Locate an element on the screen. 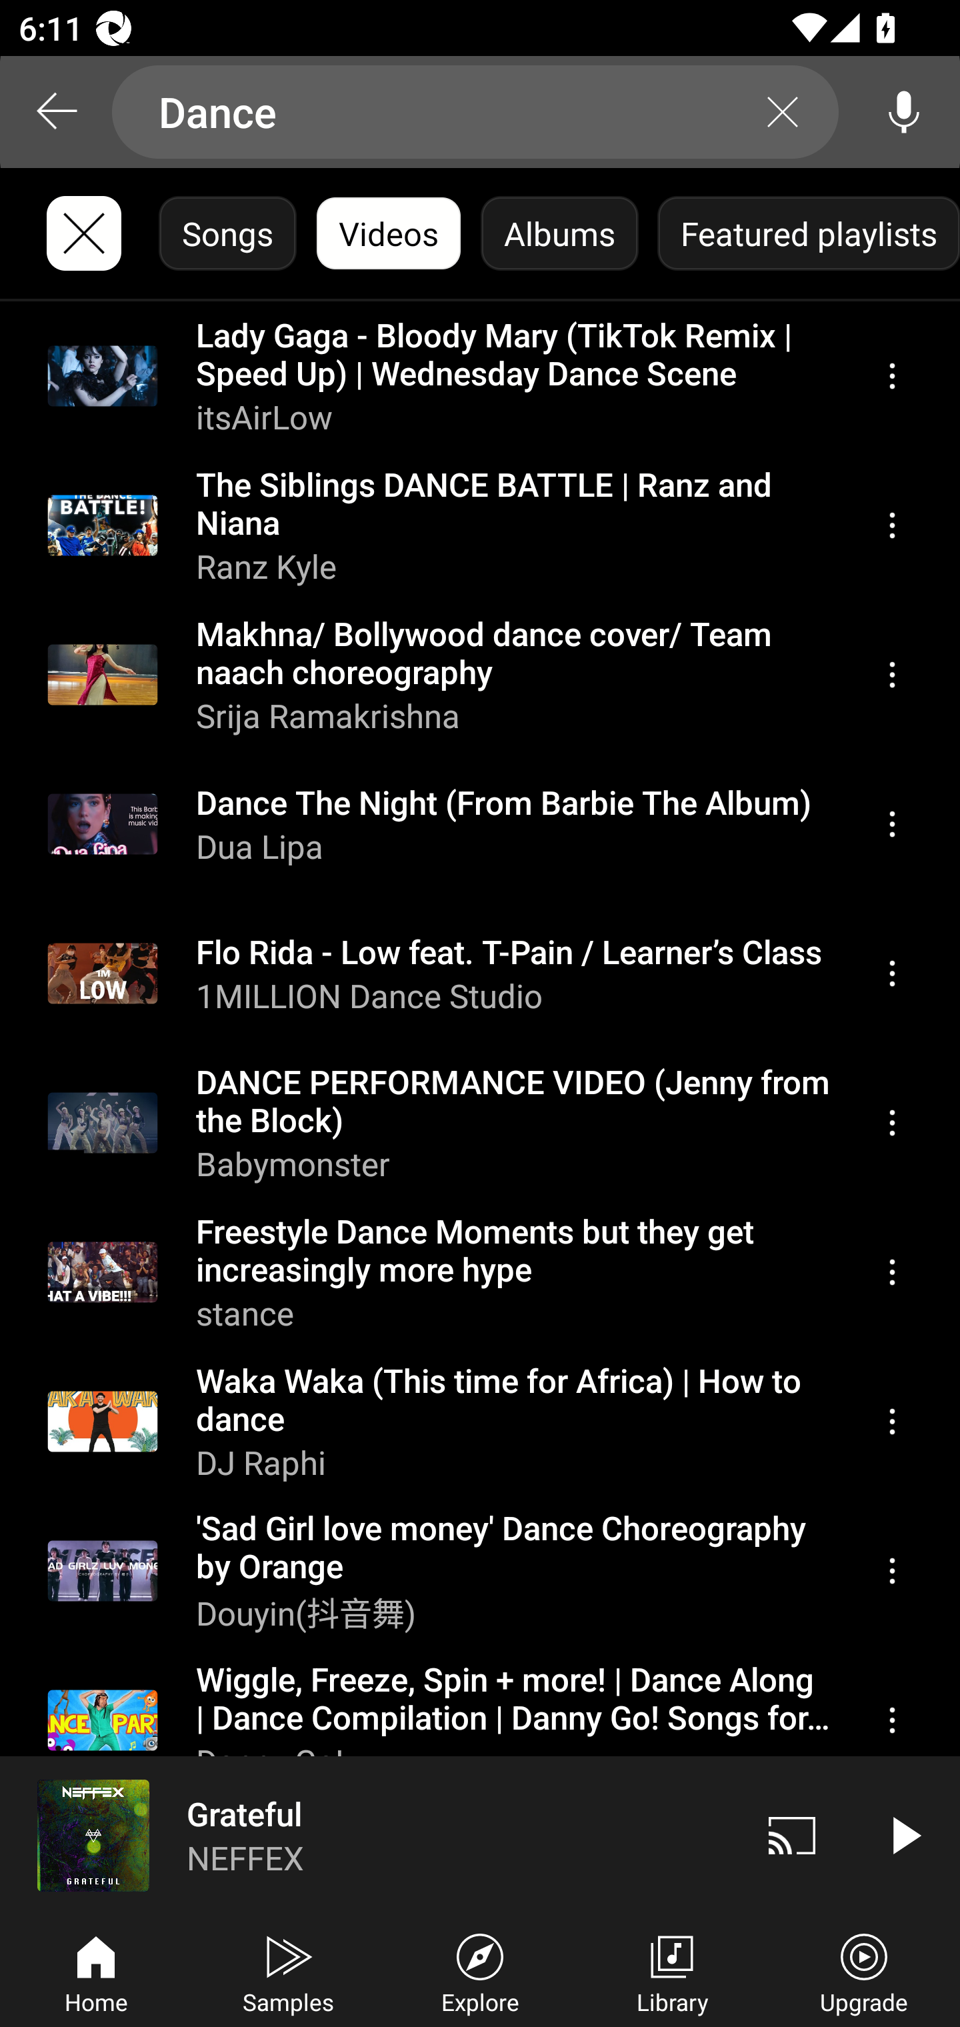  Upgrade is located at coordinates (864, 1971).